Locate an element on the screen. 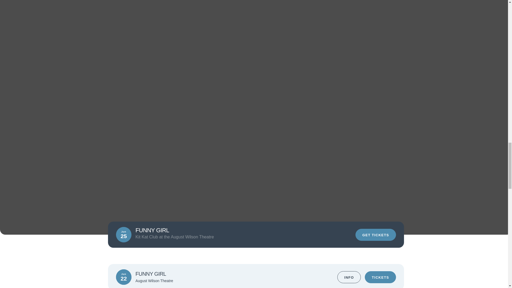  Funny Girl at August Wilson Theatre tickets is located at coordinates (256, 21).